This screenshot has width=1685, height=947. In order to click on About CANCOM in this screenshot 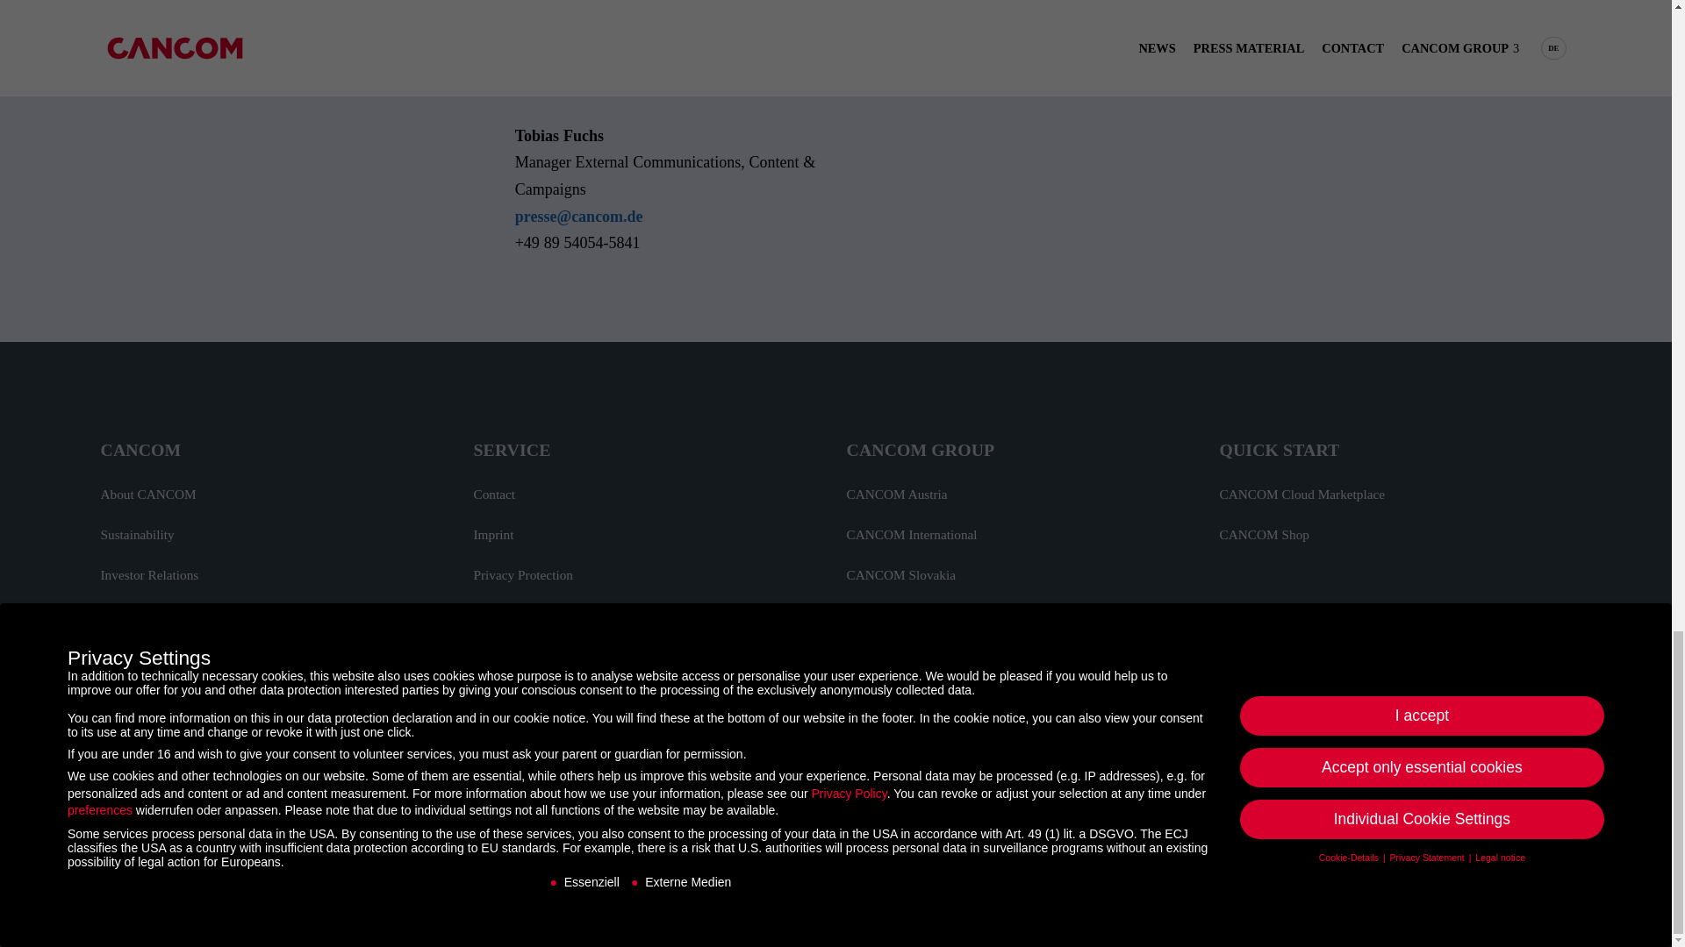, I will do `click(147, 494)`.